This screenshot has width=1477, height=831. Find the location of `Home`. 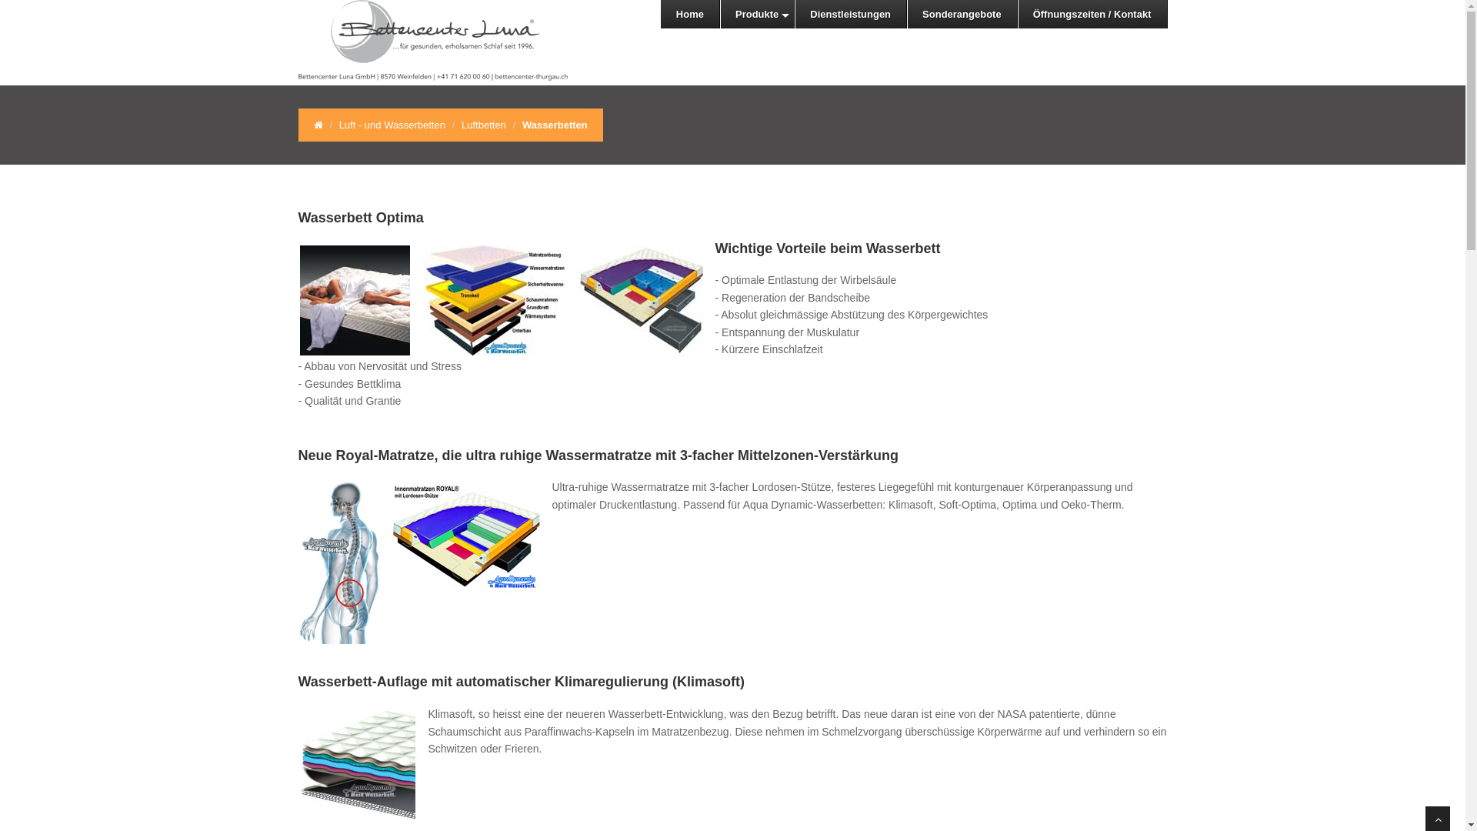

Home is located at coordinates (691, 14).